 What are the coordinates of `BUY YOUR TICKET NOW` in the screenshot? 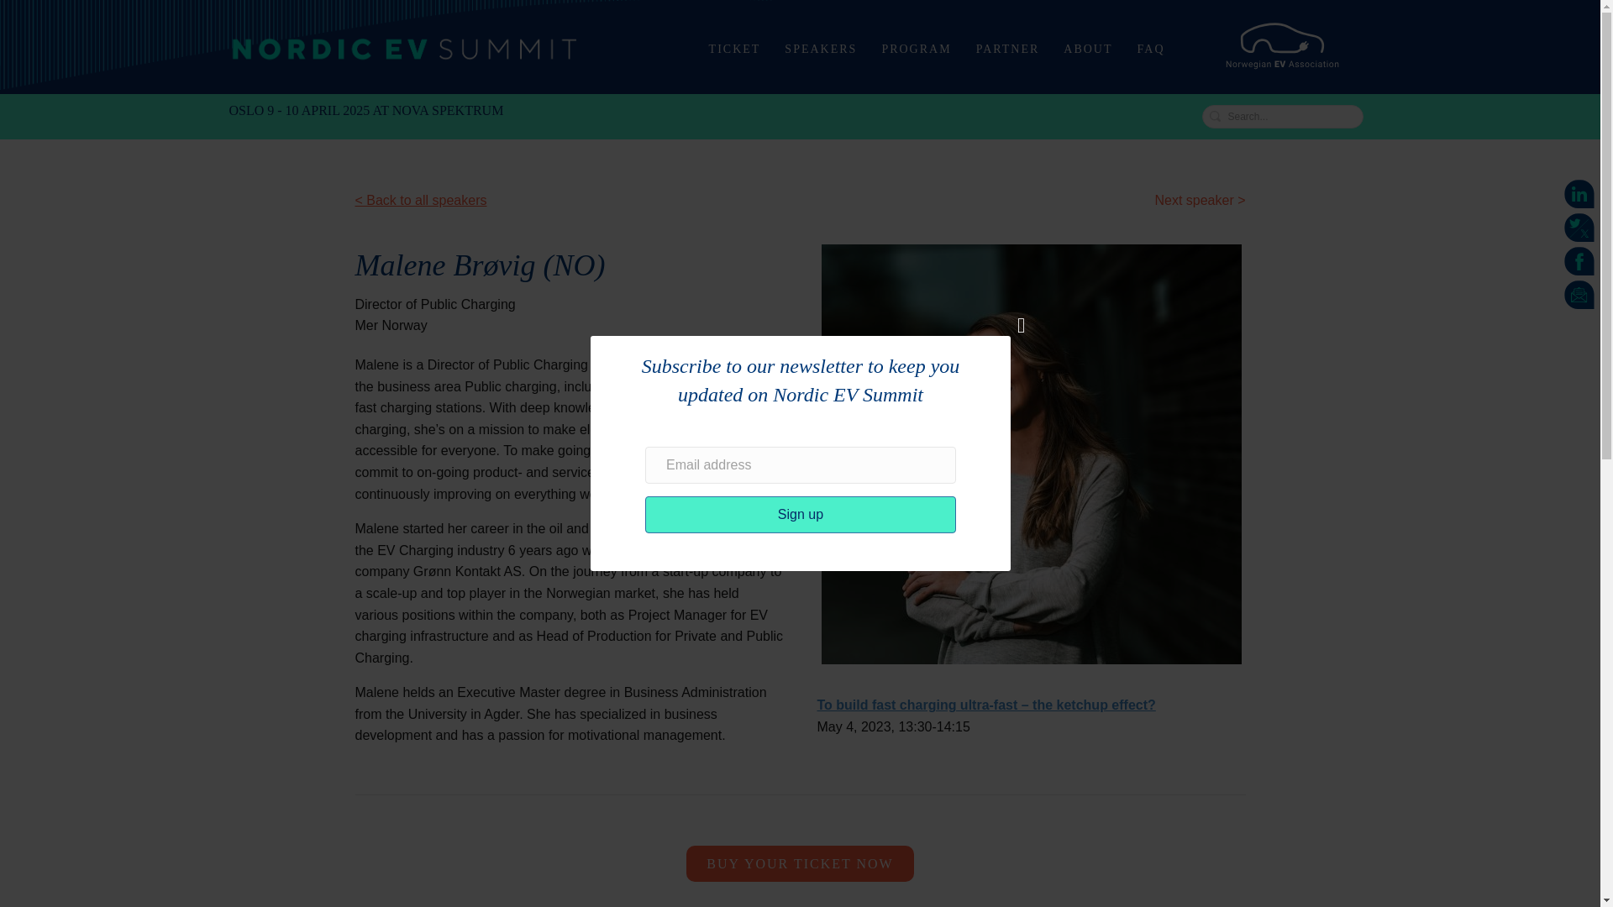 It's located at (800, 863).